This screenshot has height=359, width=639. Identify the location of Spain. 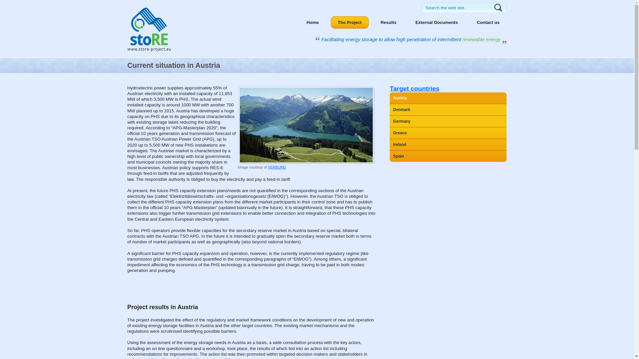
(448, 156).